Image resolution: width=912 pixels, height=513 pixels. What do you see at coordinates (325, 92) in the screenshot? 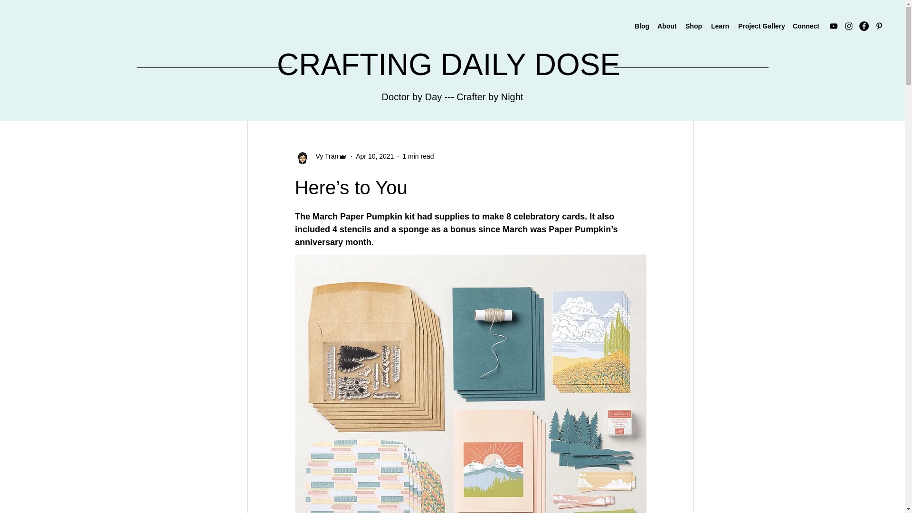
I see `Sale-A-Bration` at bounding box center [325, 92].